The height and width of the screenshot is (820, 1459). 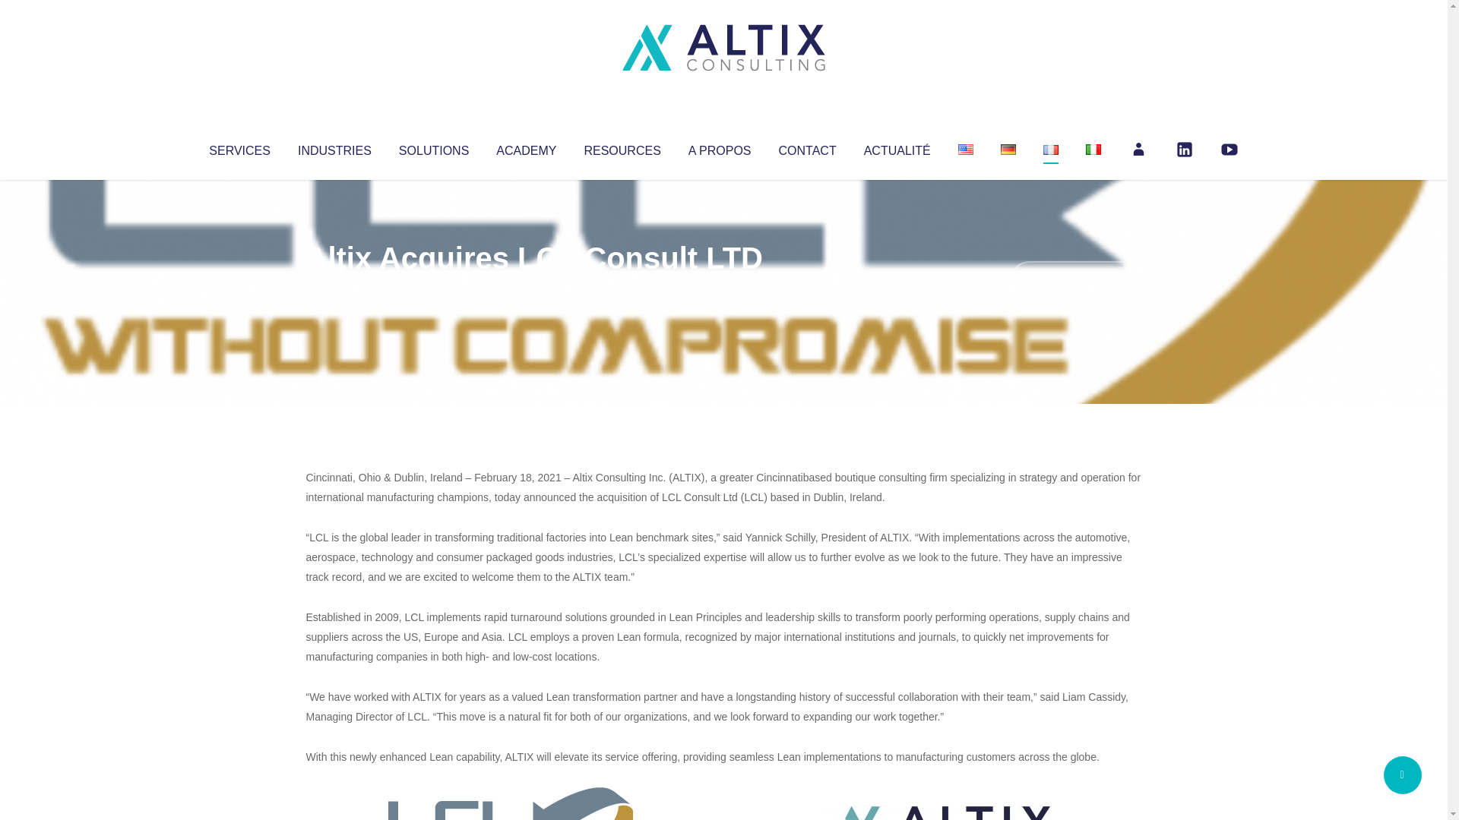 I want to click on No Comments, so click(x=1076, y=278).